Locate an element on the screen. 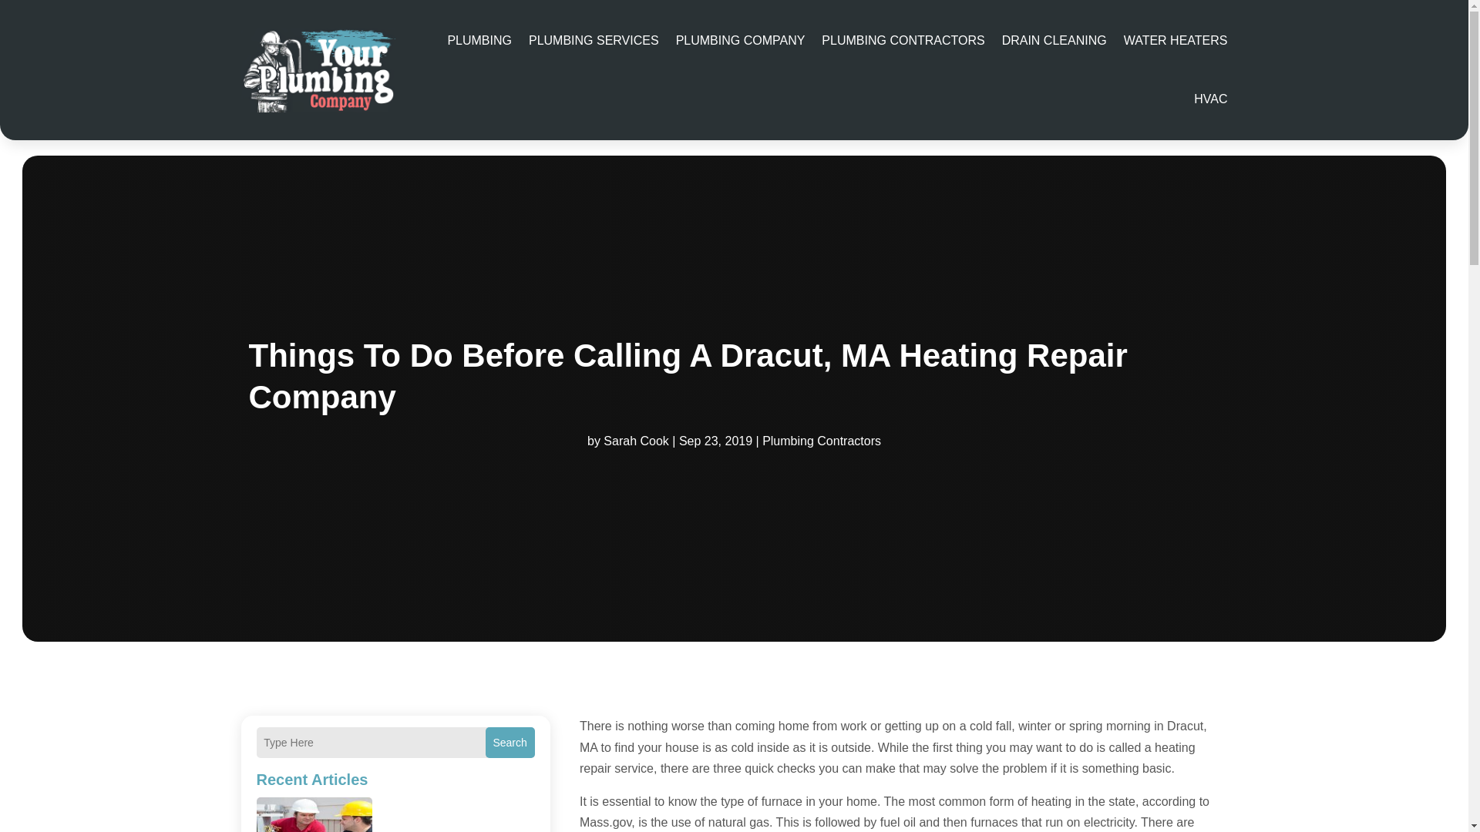 The height and width of the screenshot is (832, 1480). DRAIN CLEANING is located at coordinates (1054, 40).